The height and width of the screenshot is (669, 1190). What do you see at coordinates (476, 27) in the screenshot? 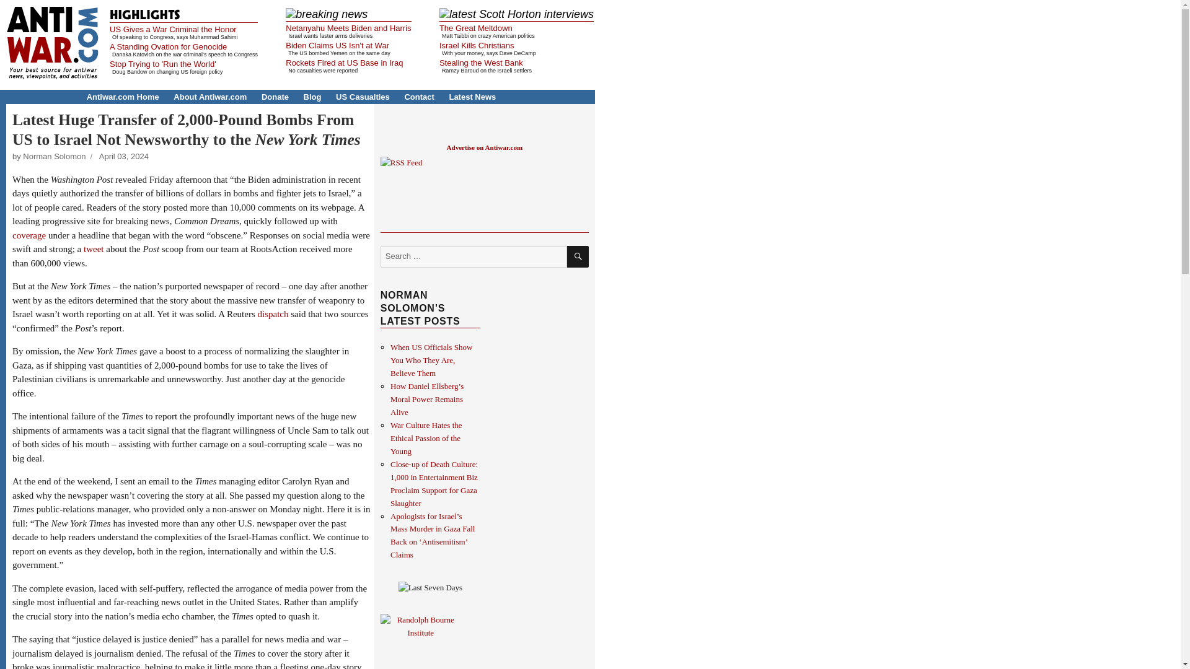
I see `The Great Meltdown` at bounding box center [476, 27].